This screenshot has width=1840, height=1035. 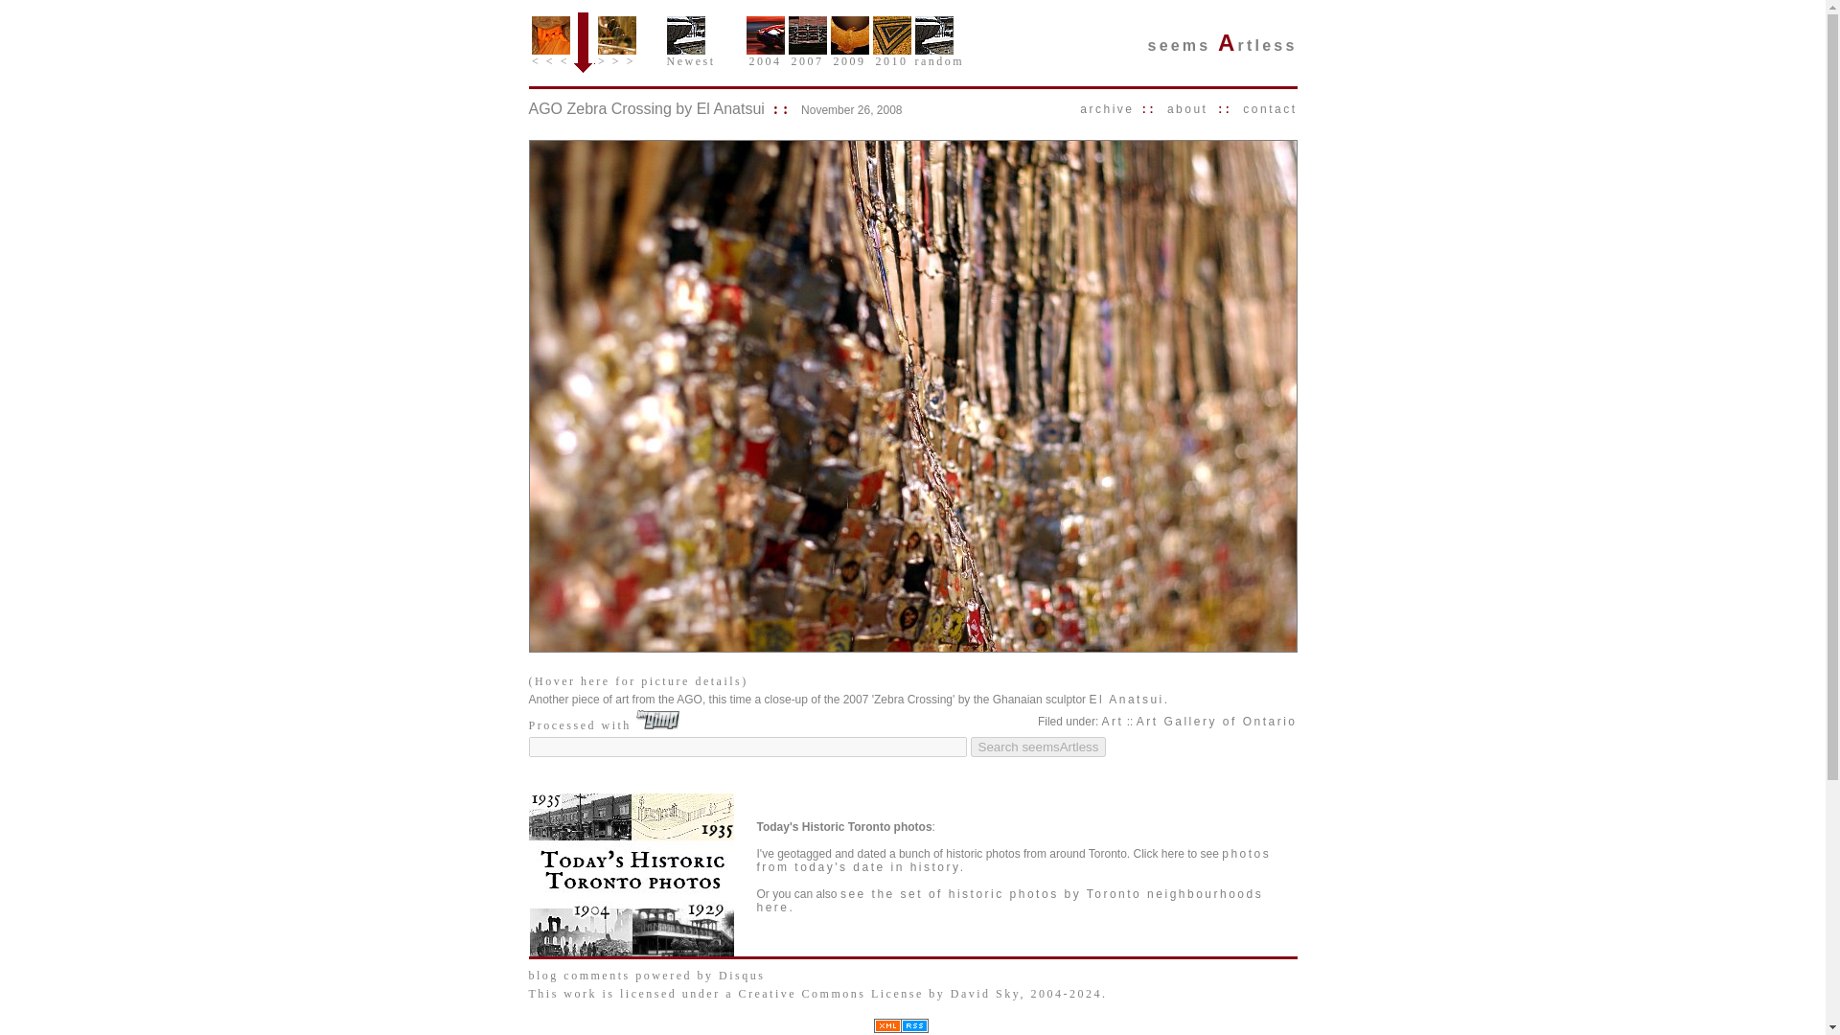 What do you see at coordinates (1114, 722) in the screenshot?
I see `Art` at bounding box center [1114, 722].